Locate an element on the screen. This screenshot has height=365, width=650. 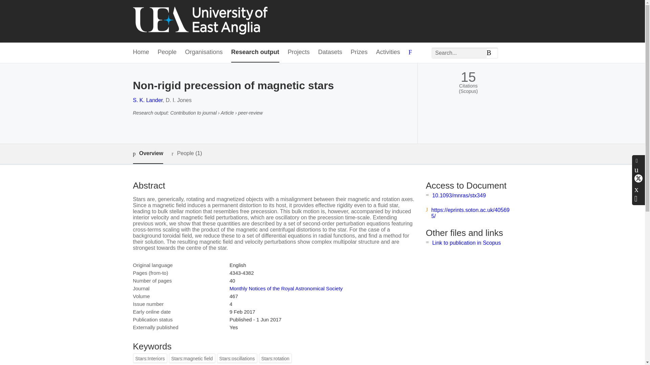
Research output is located at coordinates (255, 52).